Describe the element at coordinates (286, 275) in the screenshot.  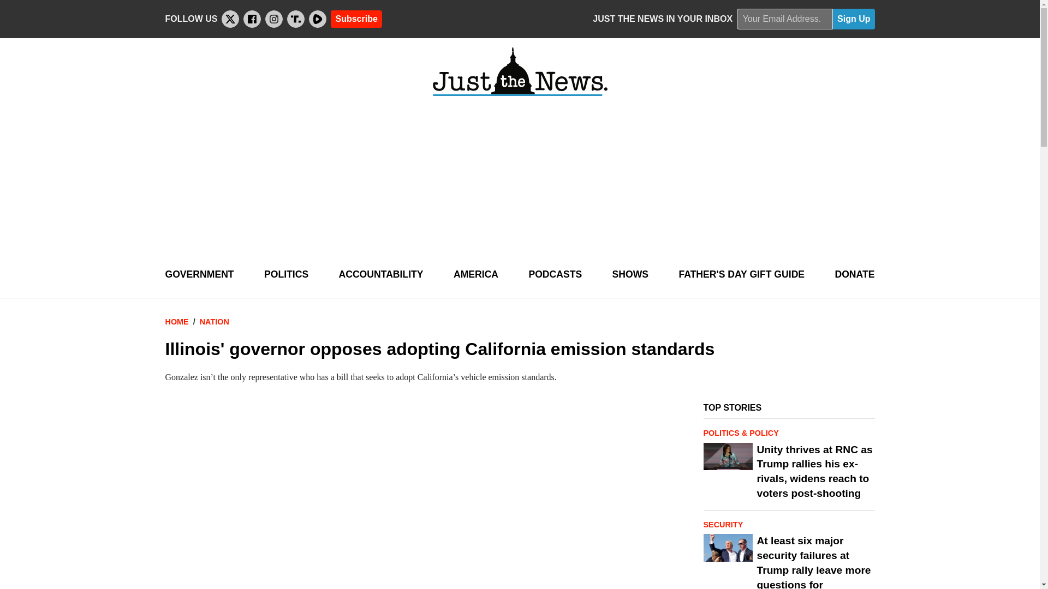
I see `POLITICS` at that location.